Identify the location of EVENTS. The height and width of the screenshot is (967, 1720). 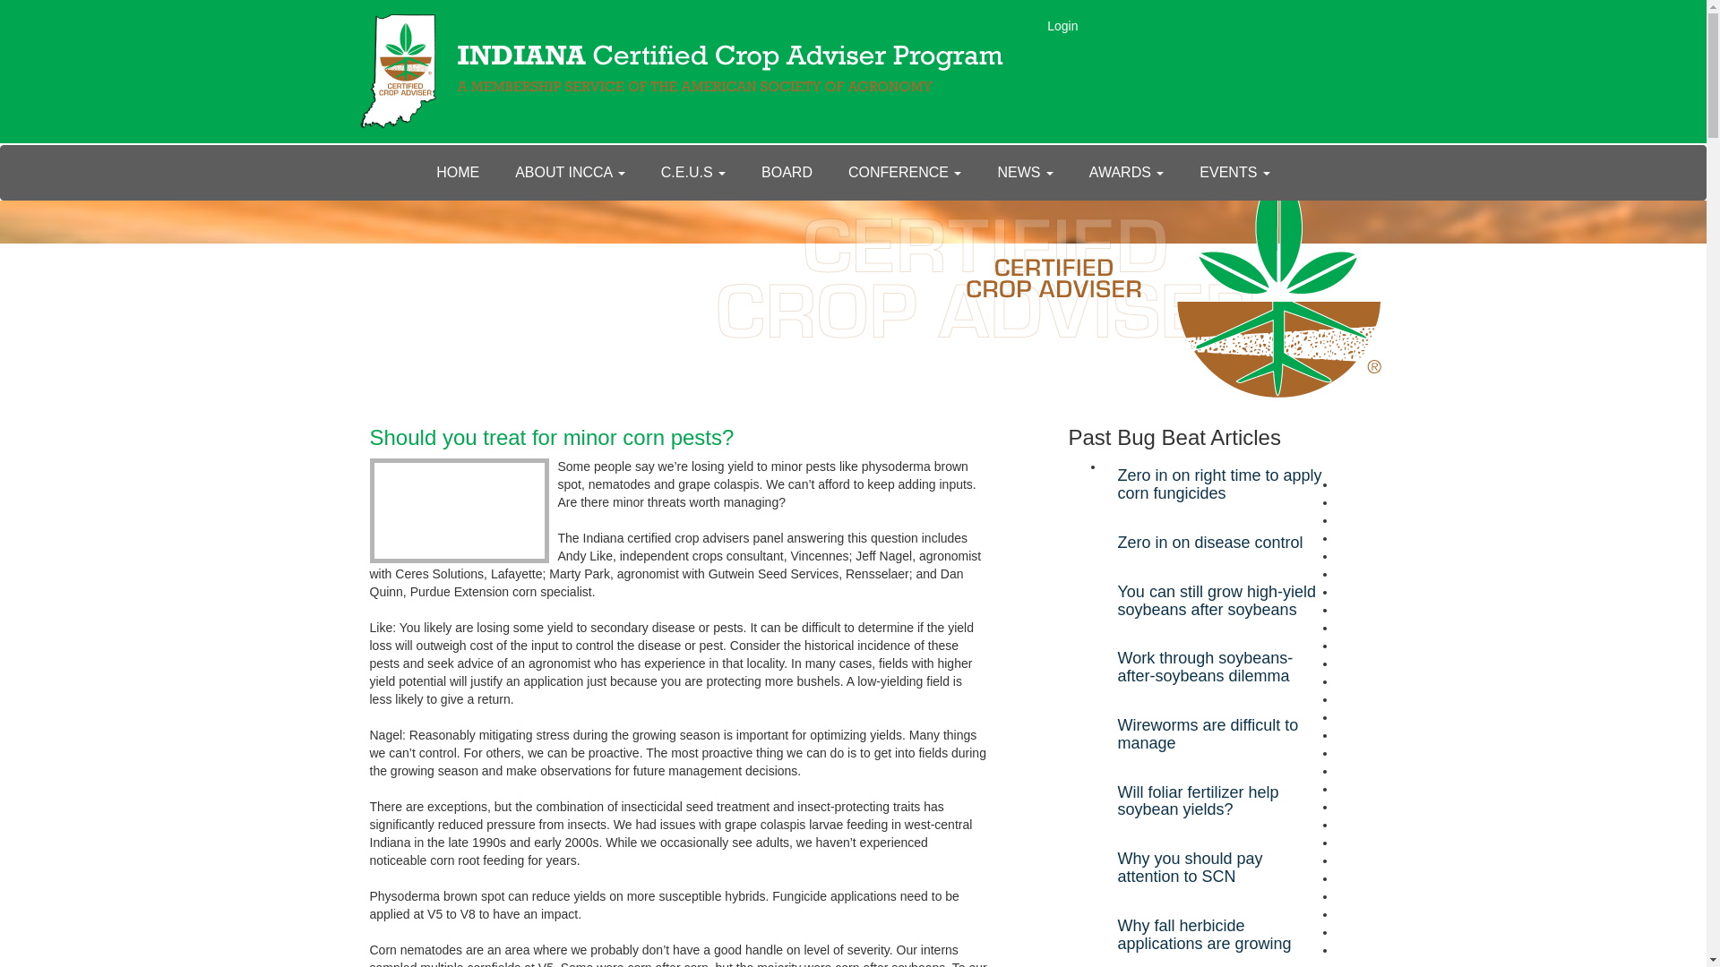
(1234, 172).